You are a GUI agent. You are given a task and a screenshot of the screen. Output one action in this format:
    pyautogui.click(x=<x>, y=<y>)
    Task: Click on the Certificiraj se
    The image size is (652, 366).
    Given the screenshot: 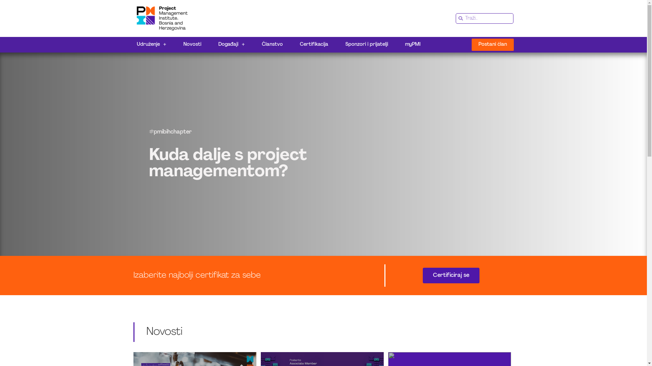 What is the action you would take?
    pyautogui.click(x=451, y=276)
    